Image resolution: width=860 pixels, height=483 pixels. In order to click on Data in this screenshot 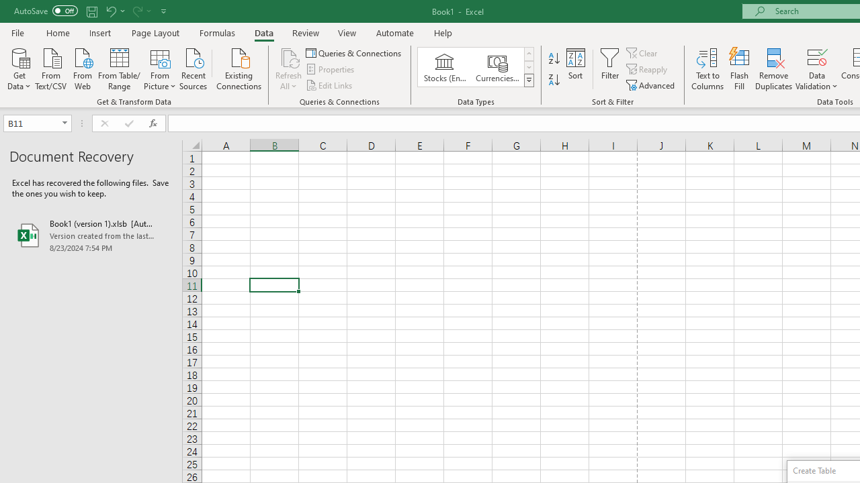, I will do `click(263, 32)`.